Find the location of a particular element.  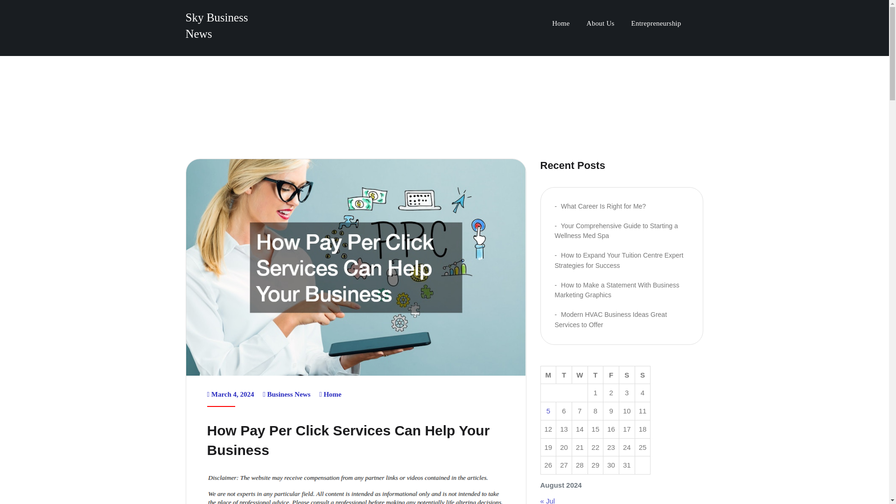

Business News is located at coordinates (289, 394).